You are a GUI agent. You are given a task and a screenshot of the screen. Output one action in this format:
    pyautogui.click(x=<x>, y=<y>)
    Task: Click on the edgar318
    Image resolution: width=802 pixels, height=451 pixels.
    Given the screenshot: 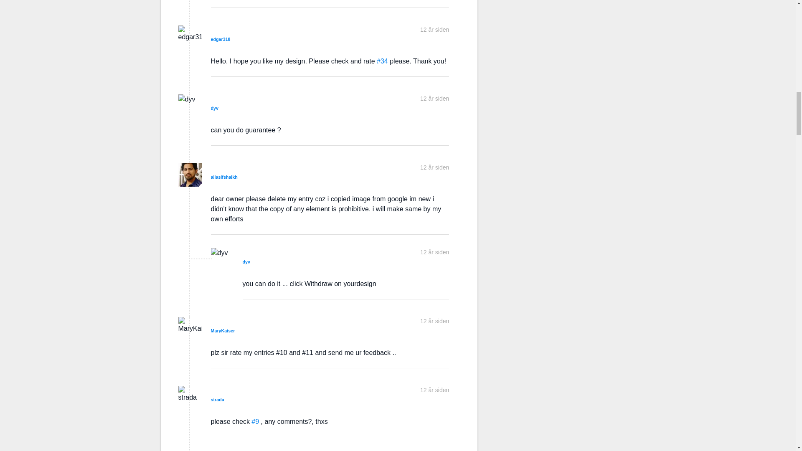 What is the action you would take?
    pyautogui.click(x=220, y=39)
    